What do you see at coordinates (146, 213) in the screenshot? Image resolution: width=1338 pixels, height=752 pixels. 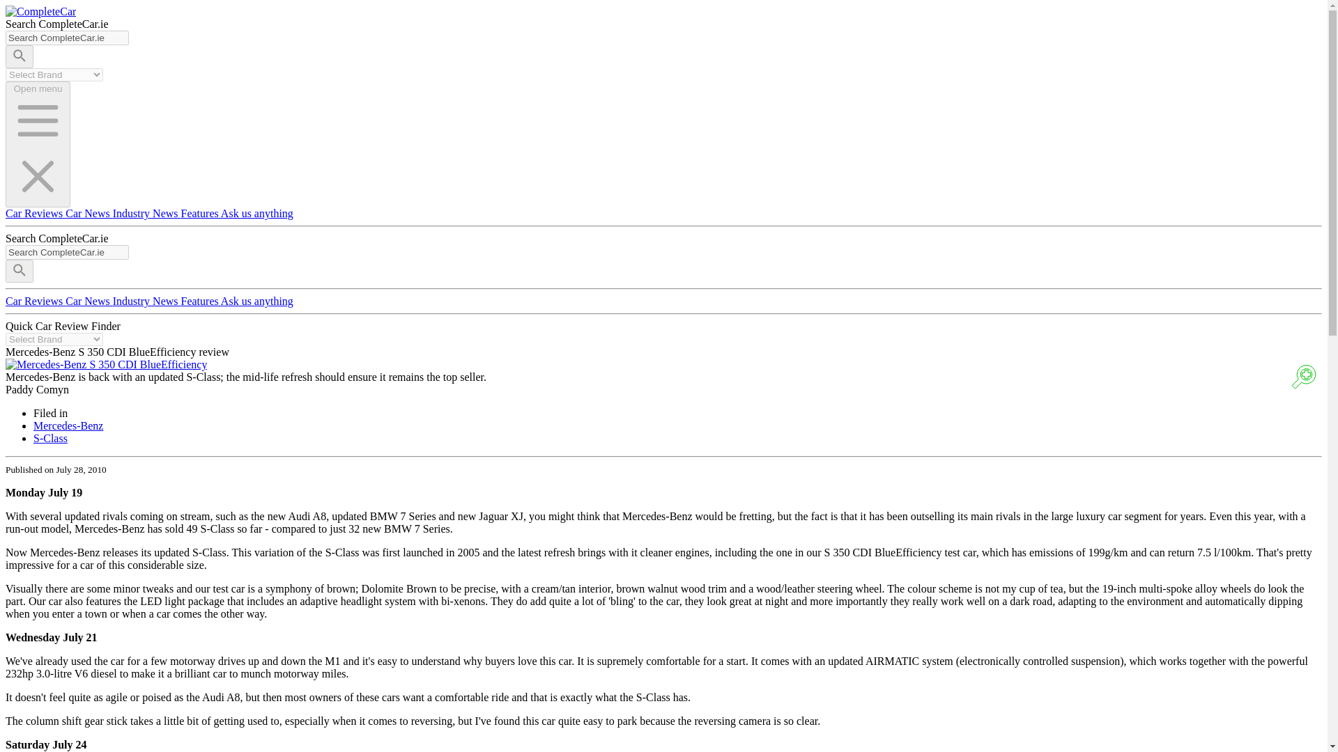 I see `Industry News` at bounding box center [146, 213].